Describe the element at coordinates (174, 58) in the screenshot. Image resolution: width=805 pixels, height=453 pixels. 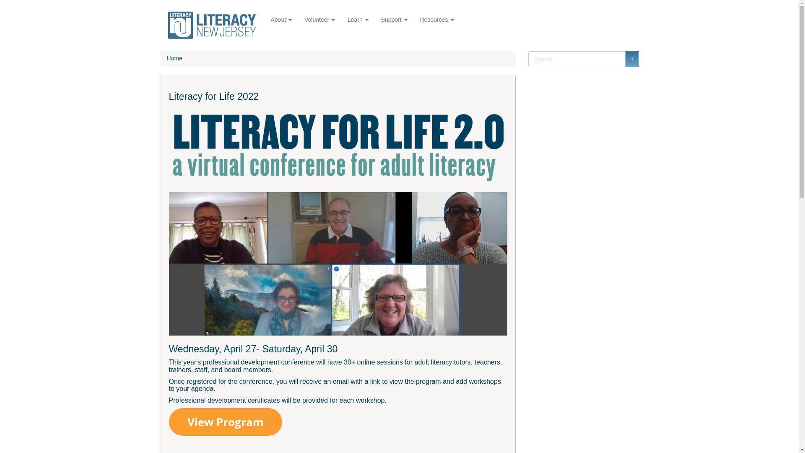
I see `Home` at that location.